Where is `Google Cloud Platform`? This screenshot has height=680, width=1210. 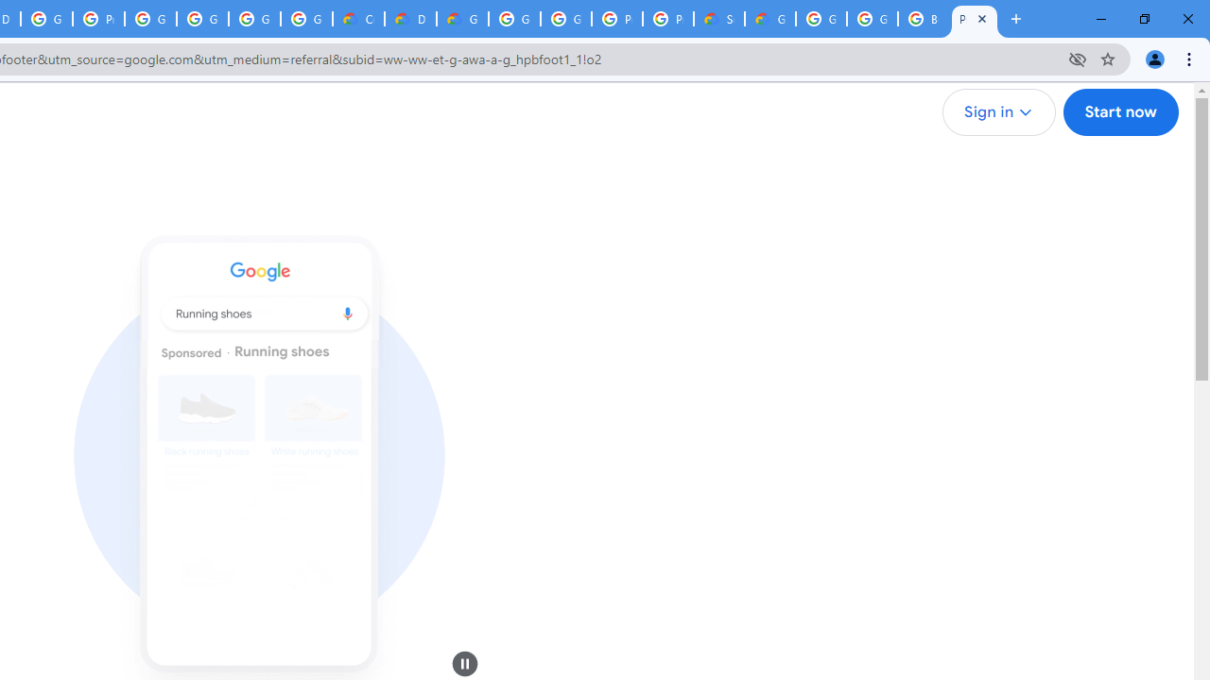 Google Cloud Platform is located at coordinates (872, 19).